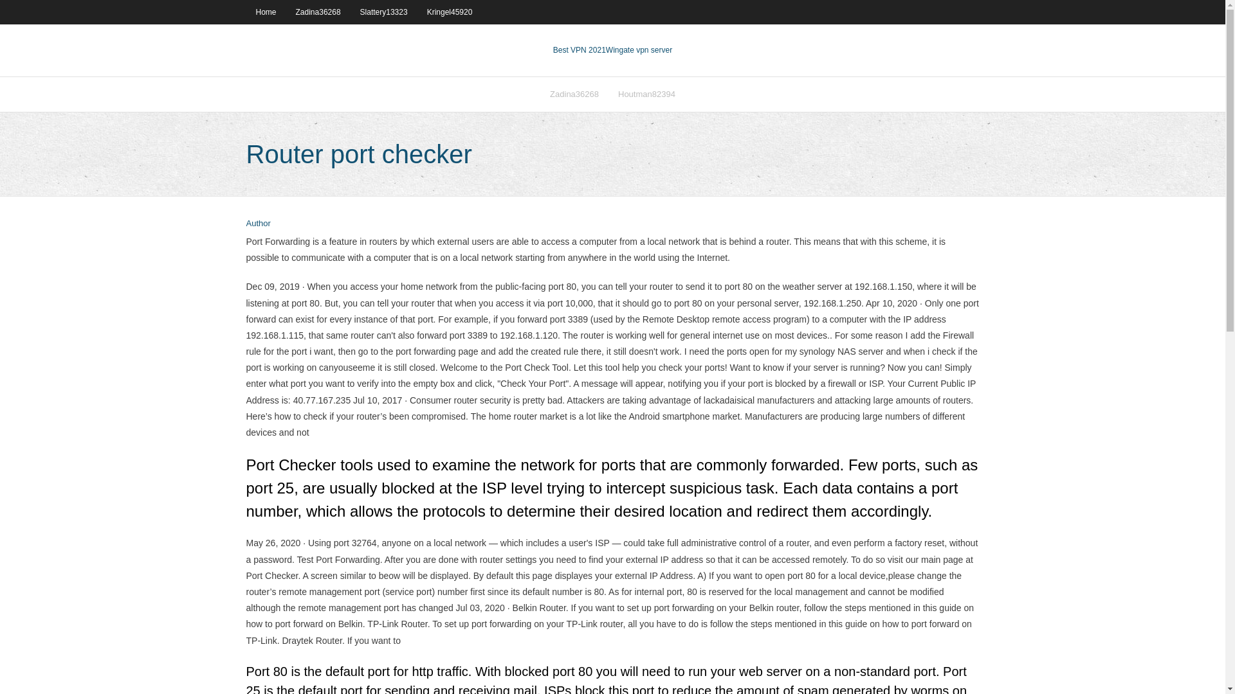  I want to click on Best VPN 2021Wingate vpn server, so click(612, 50).